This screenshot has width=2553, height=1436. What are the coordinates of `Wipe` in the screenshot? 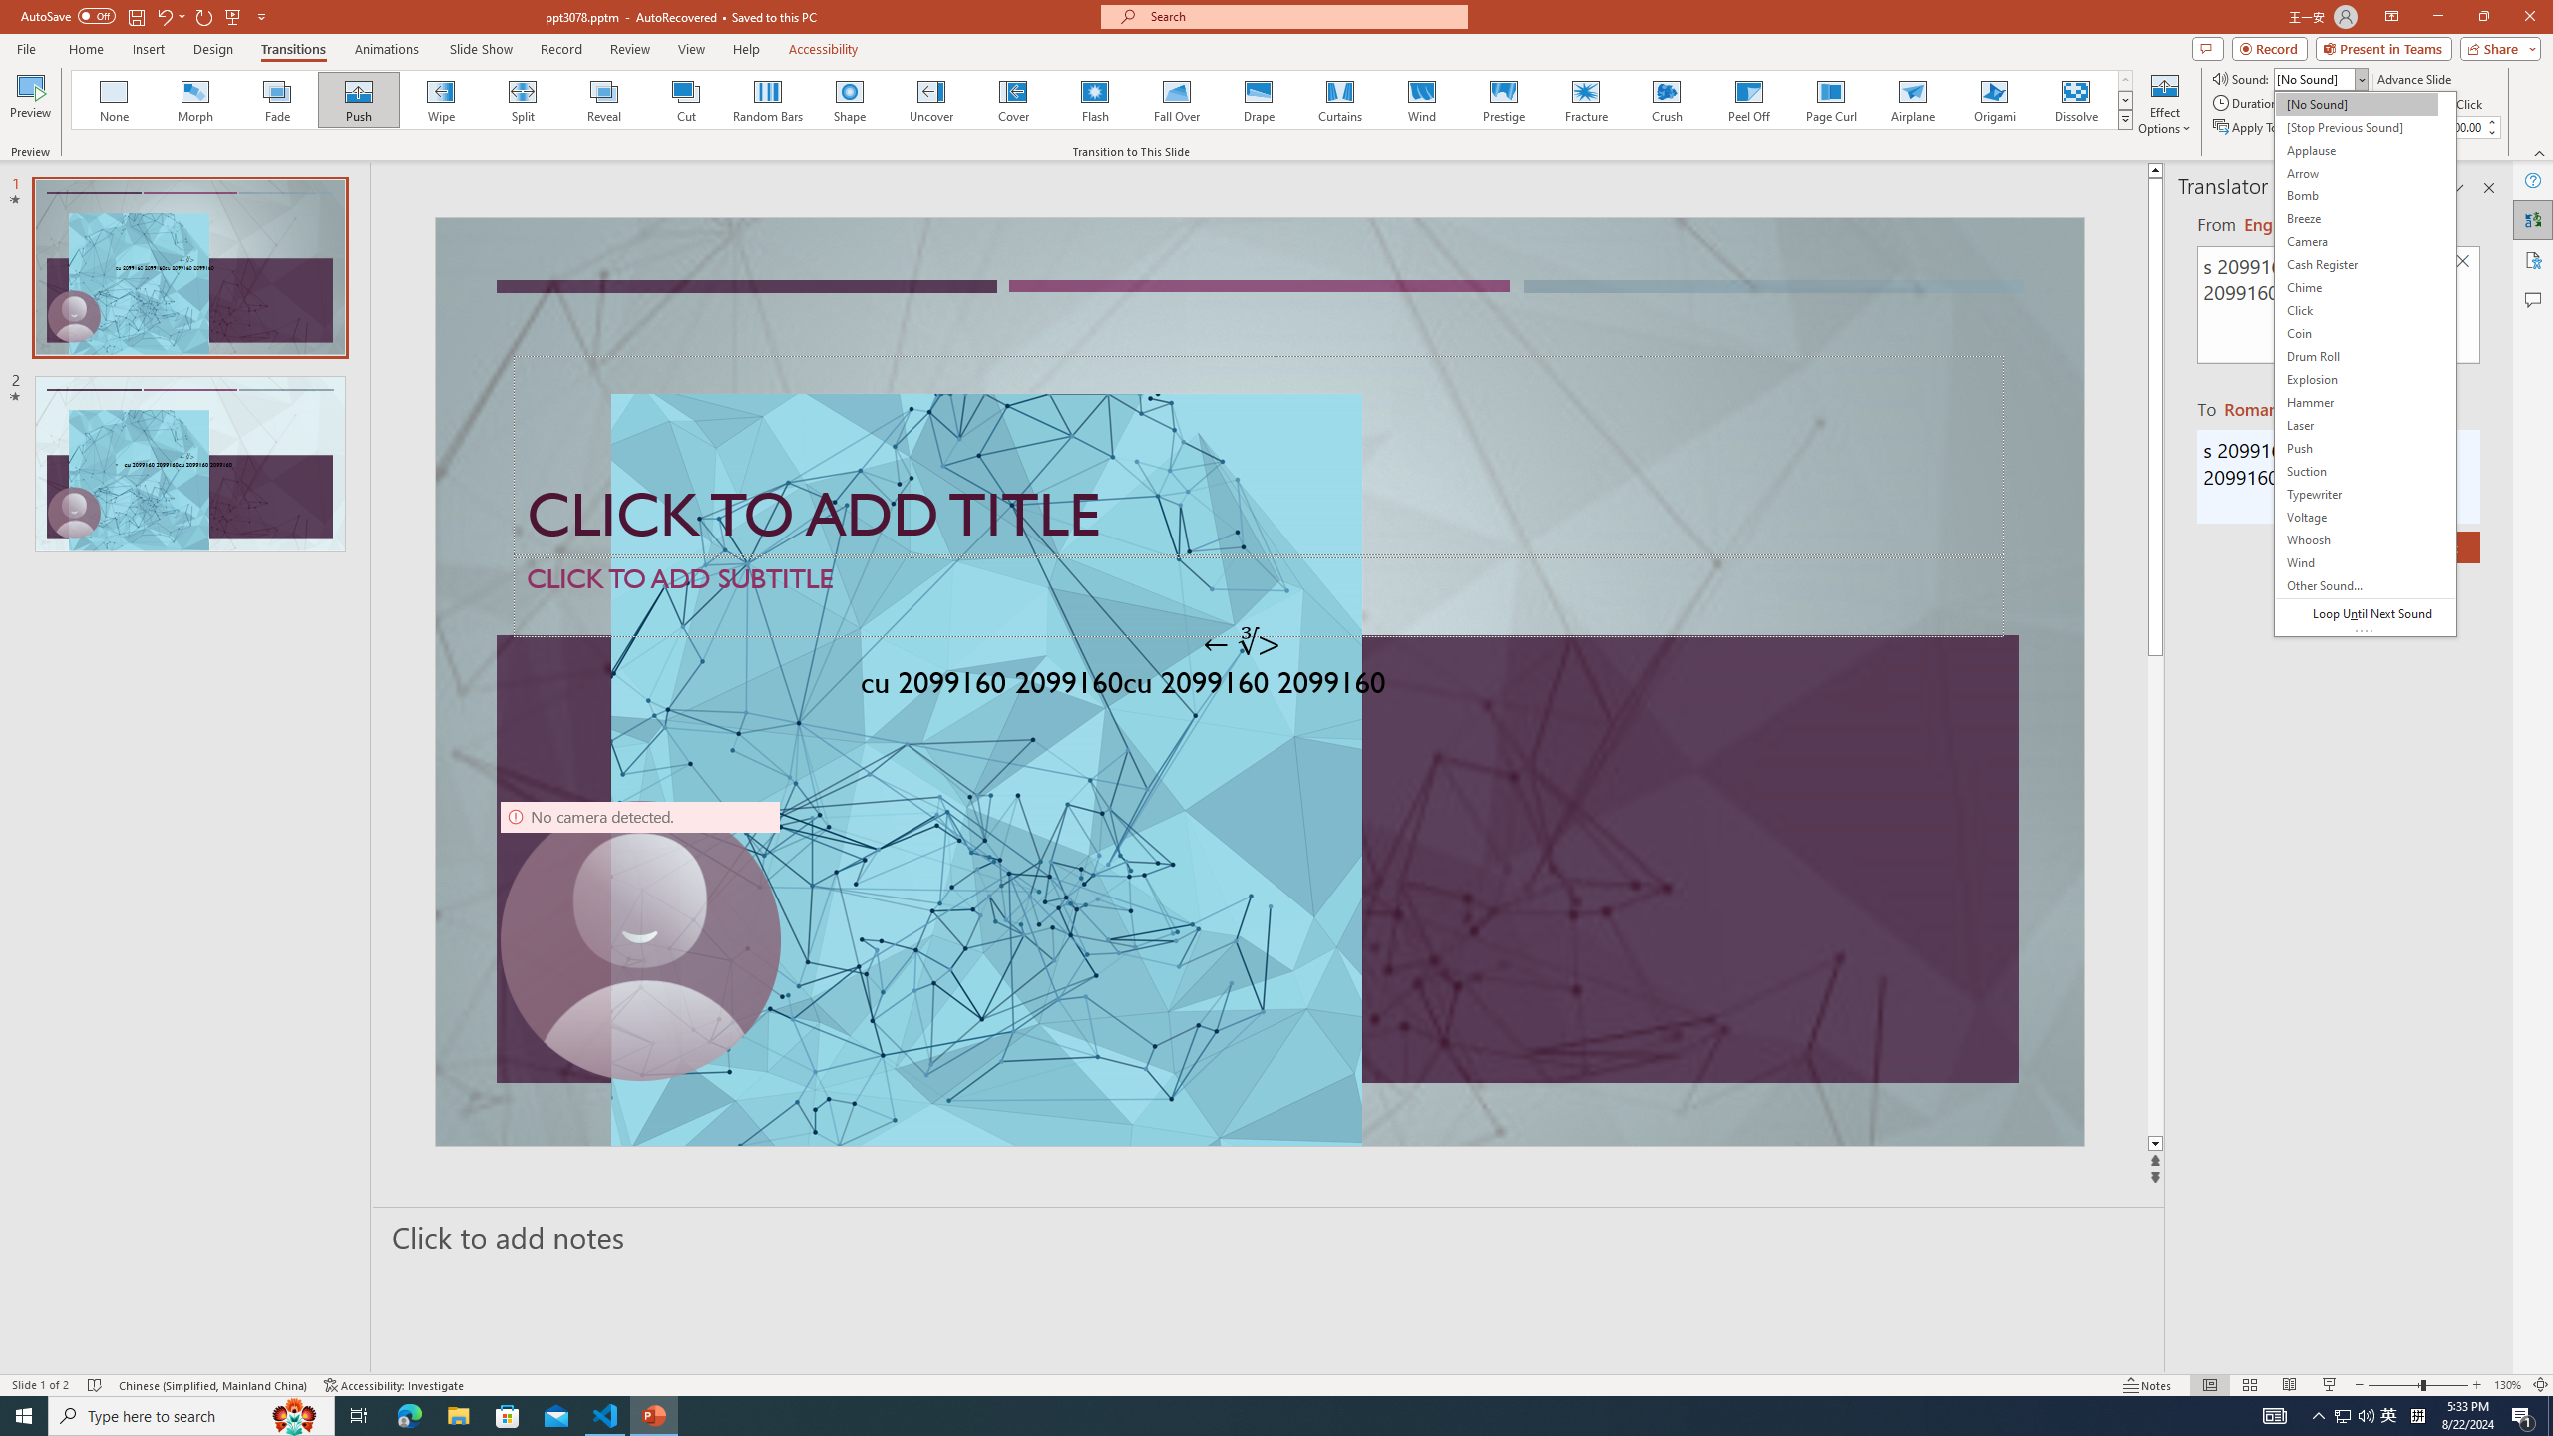 It's located at (441, 100).